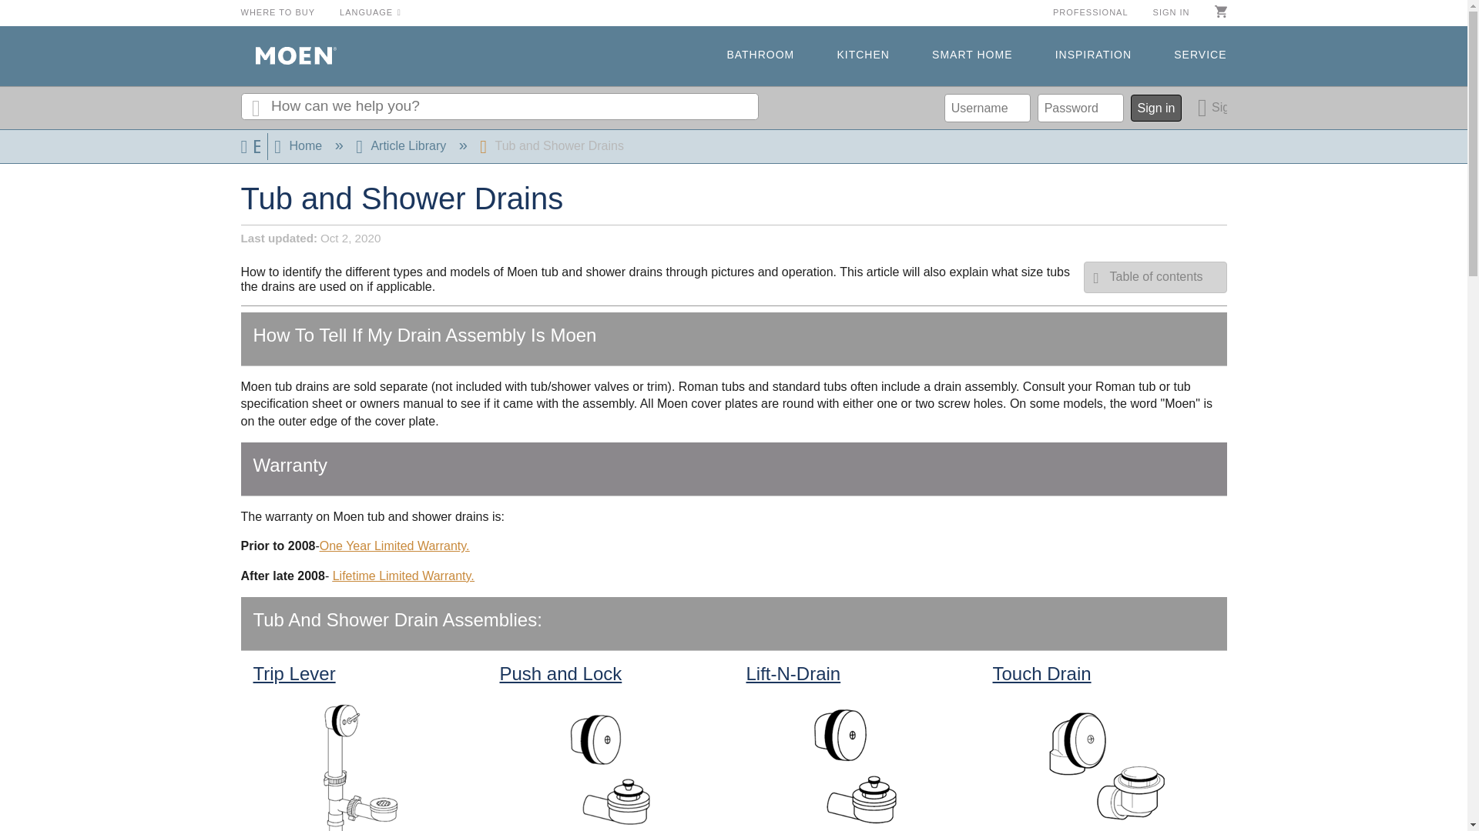  I want to click on Sign in, so click(1212, 108).